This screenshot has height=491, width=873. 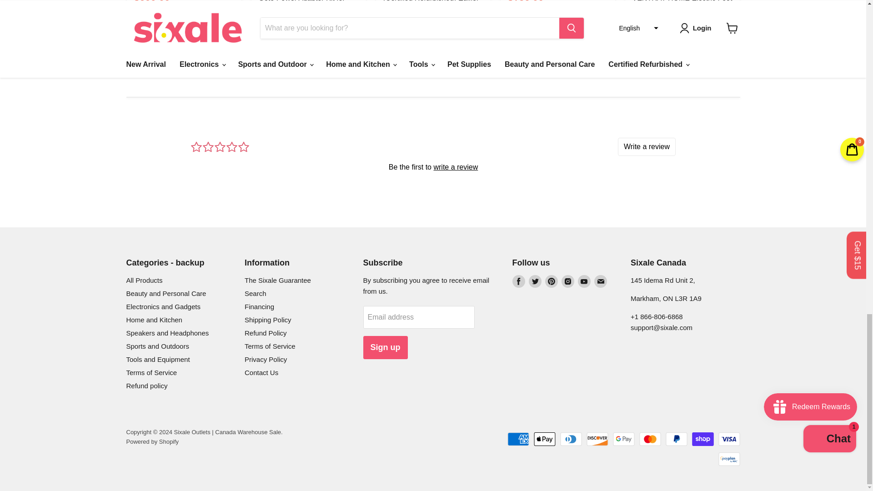 I want to click on Edifier, so click(x=391, y=25).